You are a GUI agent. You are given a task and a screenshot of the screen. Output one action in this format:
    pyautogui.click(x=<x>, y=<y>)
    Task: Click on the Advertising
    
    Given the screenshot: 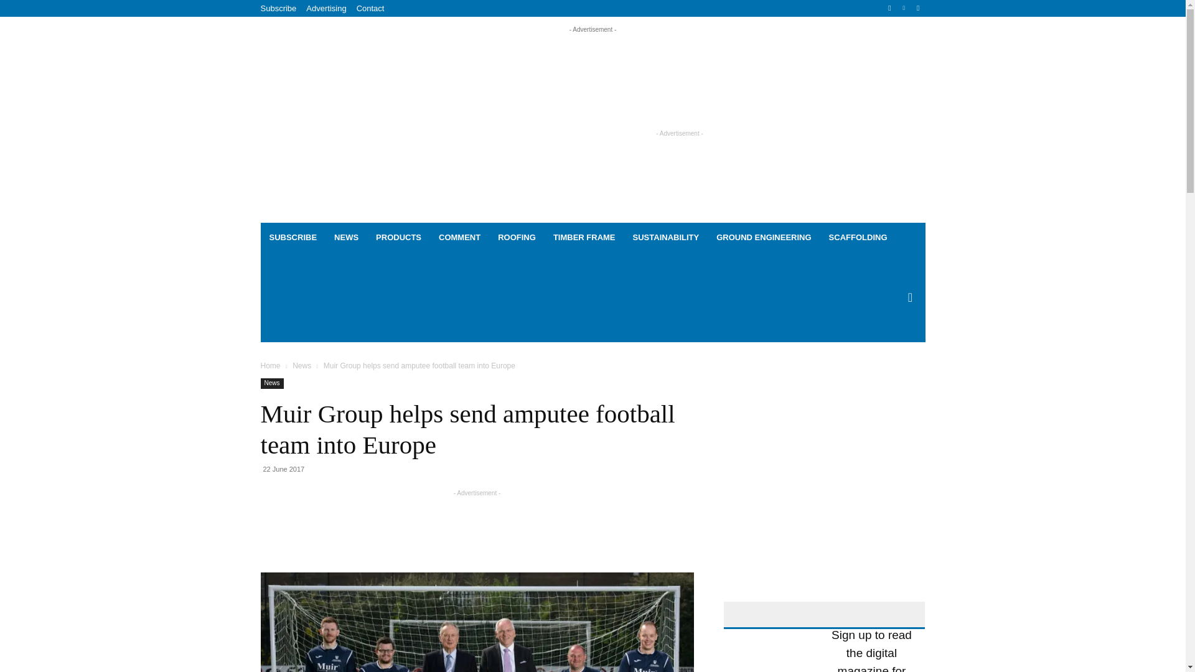 What is the action you would take?
    pyautogui.click(x=326, y=8)
    